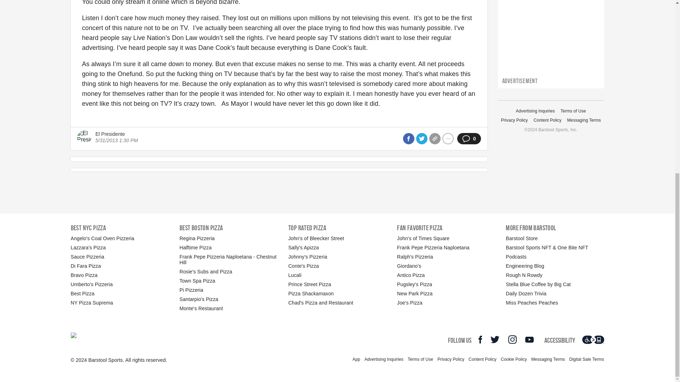  Describe the element at coordinates (593, 340) in the screenshot. I see `Level Access website accessibility icon` at that location.